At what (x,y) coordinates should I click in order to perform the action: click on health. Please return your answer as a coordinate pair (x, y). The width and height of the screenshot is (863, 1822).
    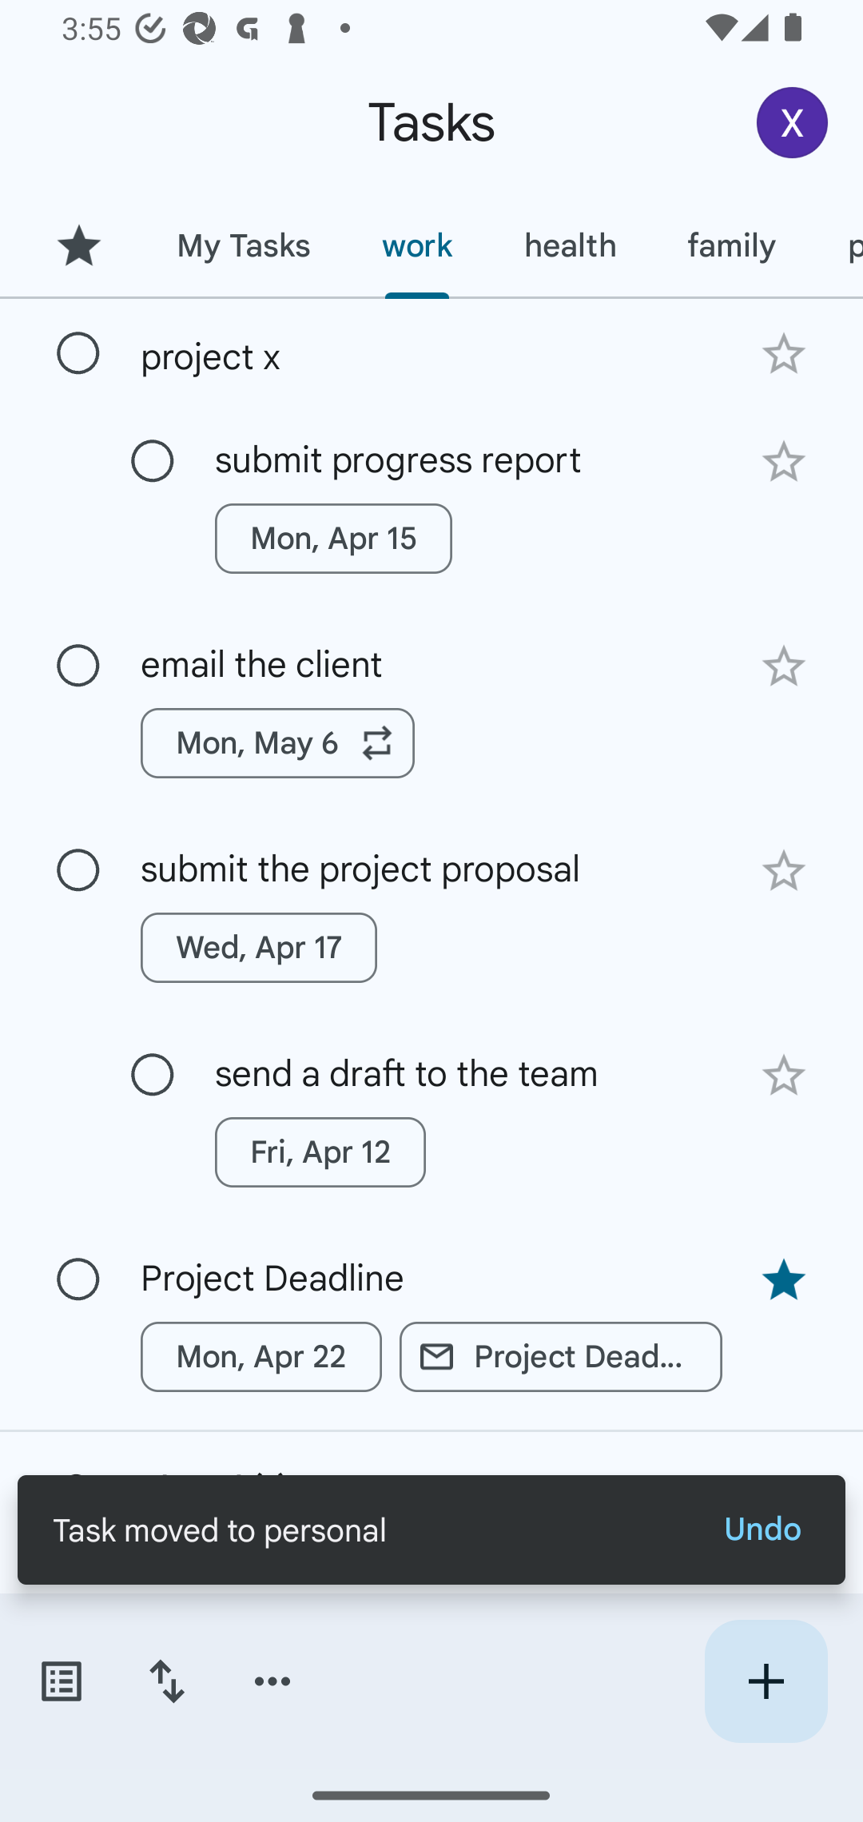
    Looking at the image, I should click on (570, 245).